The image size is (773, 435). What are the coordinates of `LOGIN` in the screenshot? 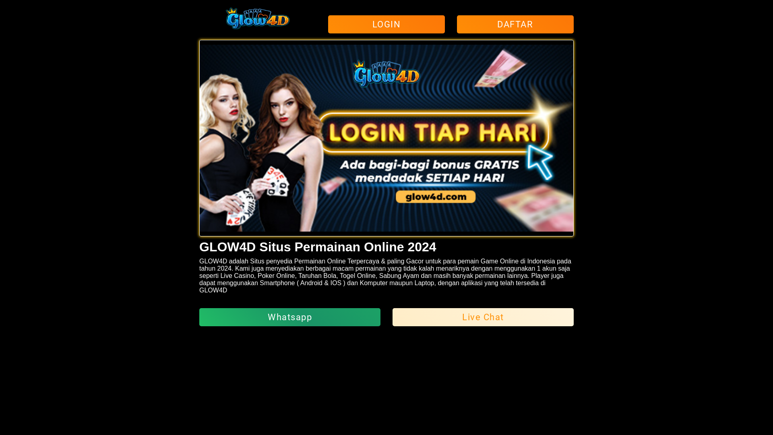 It's located at (386, 25).